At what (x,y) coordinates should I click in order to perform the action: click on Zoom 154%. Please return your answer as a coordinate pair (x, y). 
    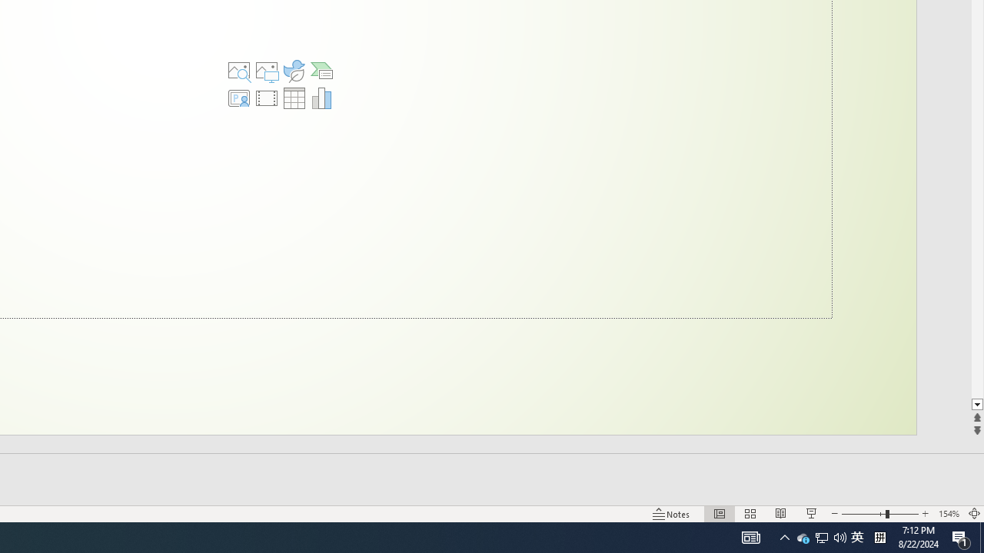
    Looking at the image, I should click on (949, 513).